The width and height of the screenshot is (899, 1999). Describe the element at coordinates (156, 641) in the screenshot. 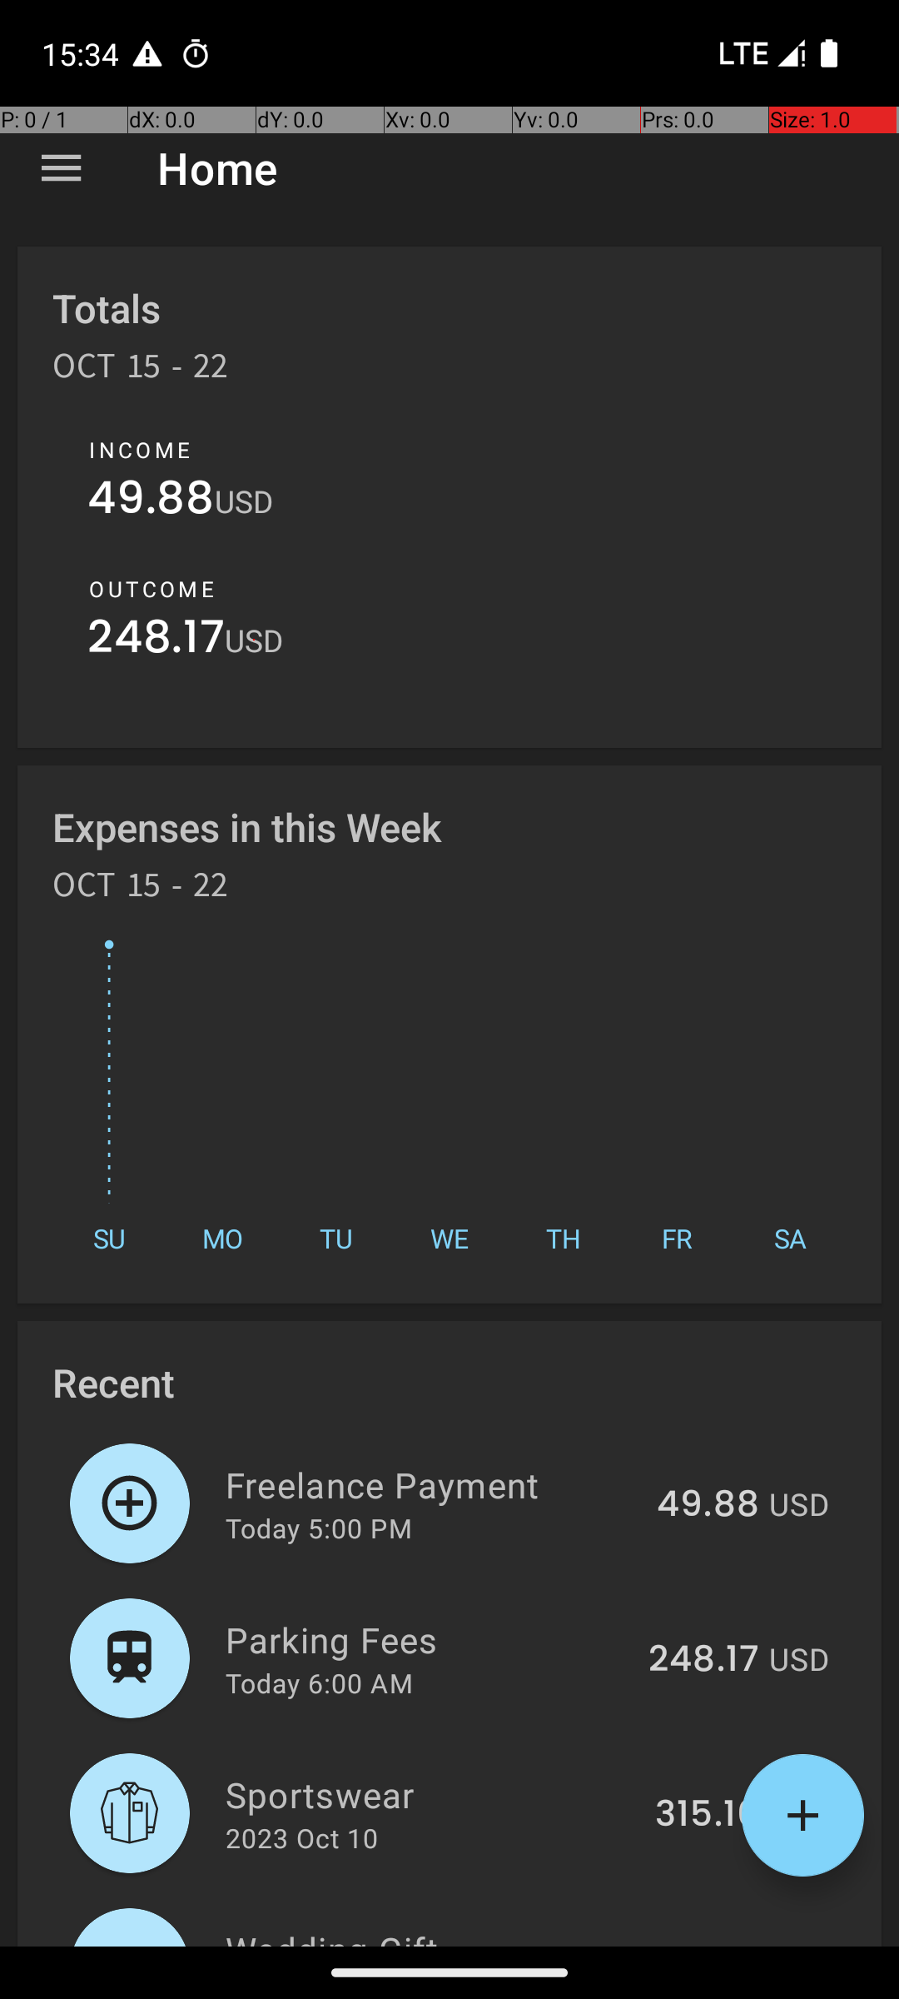

I see `248.17` at that location.